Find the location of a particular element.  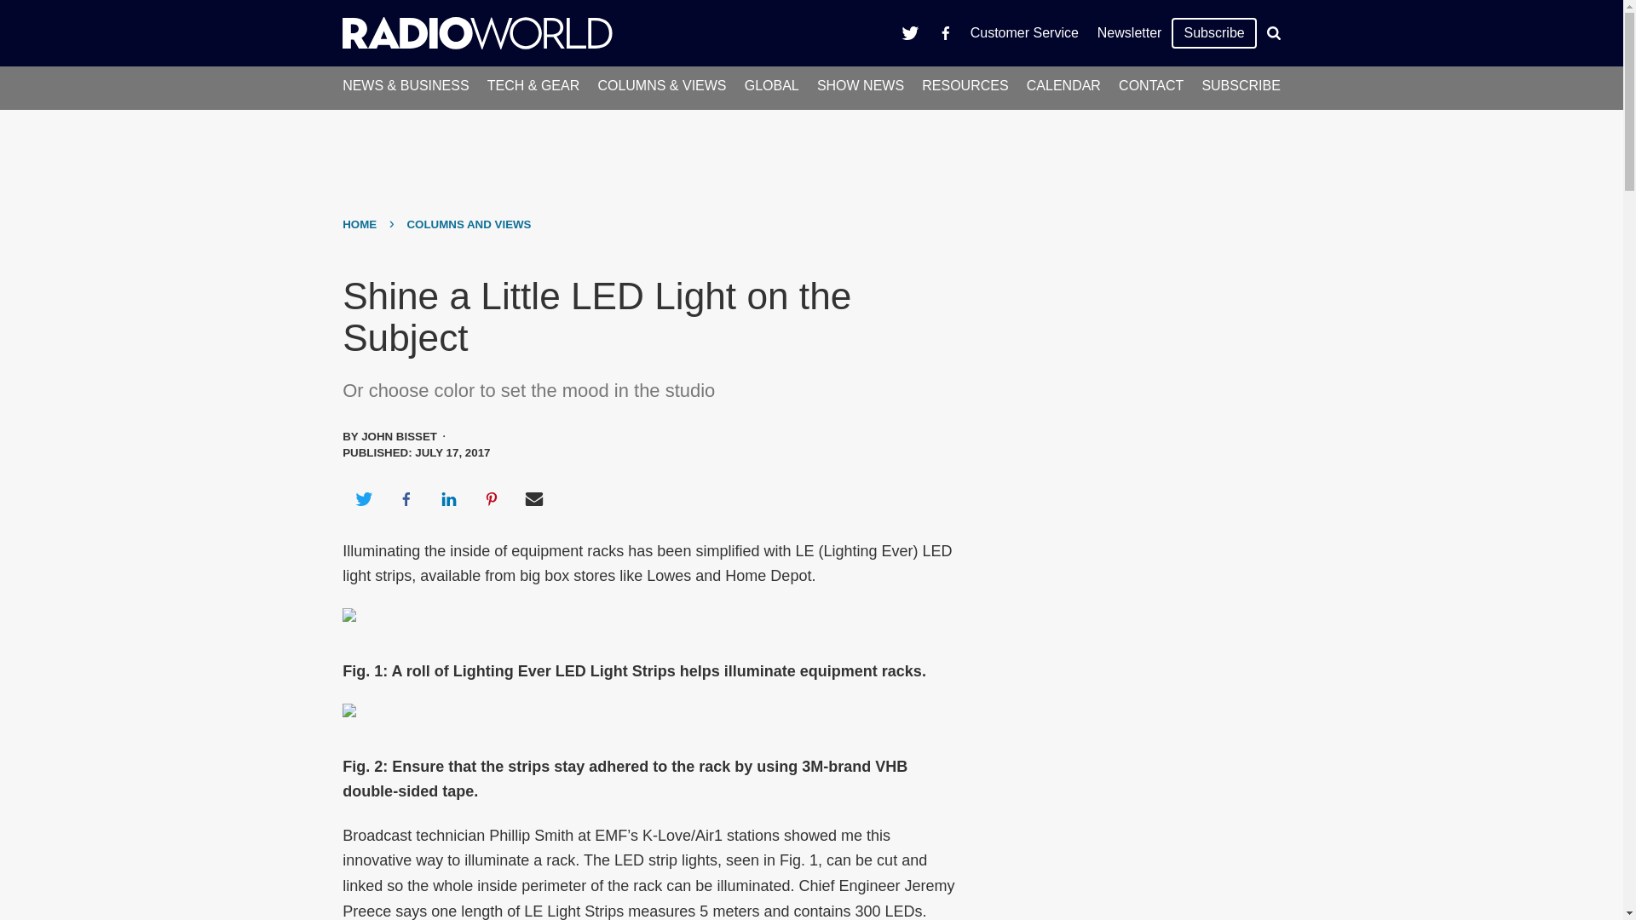

Share on Twitter is located at coordinates (363, 499).